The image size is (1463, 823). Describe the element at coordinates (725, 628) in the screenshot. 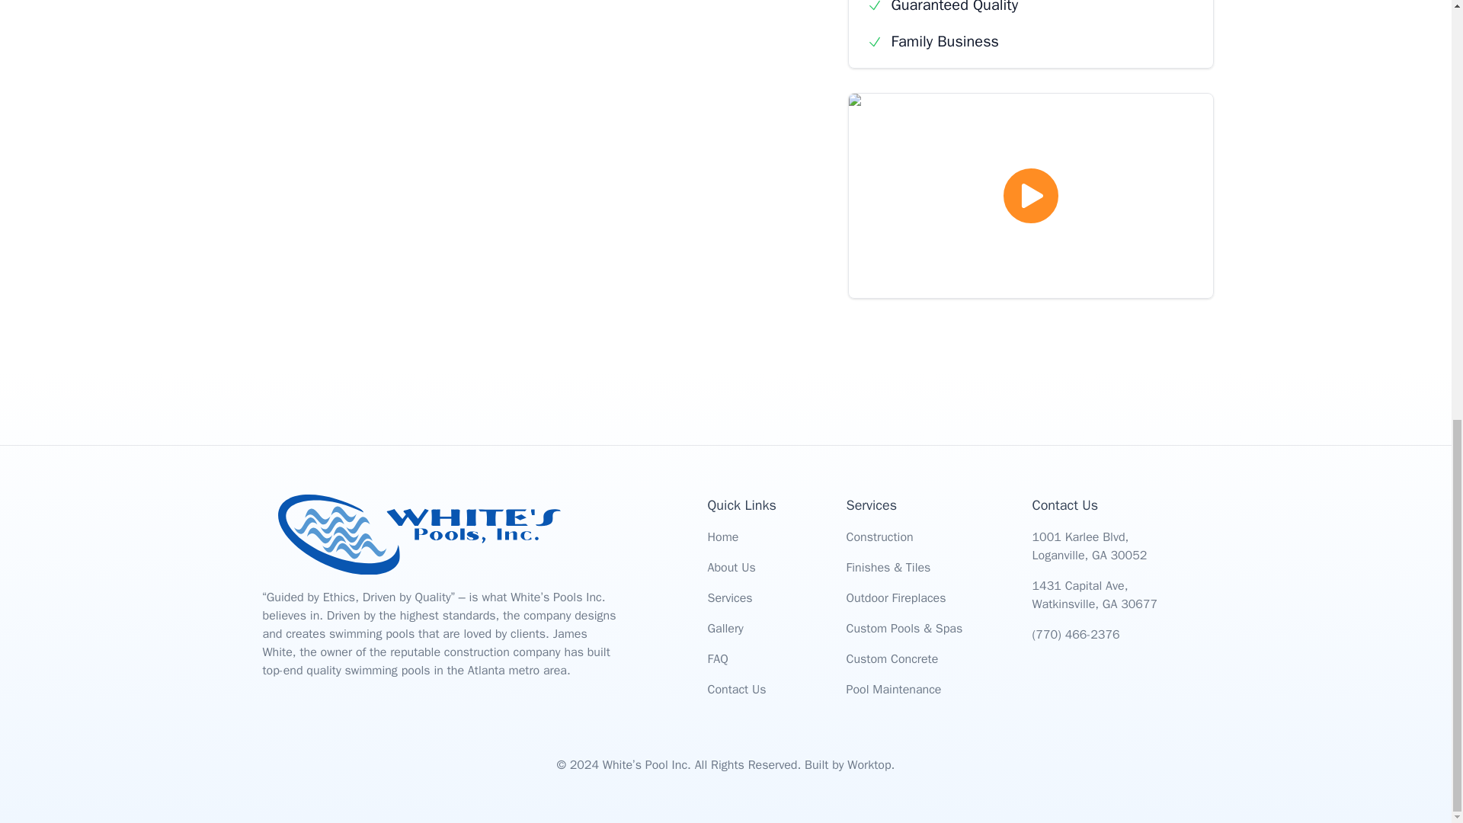

I see `Gallery` at that location.